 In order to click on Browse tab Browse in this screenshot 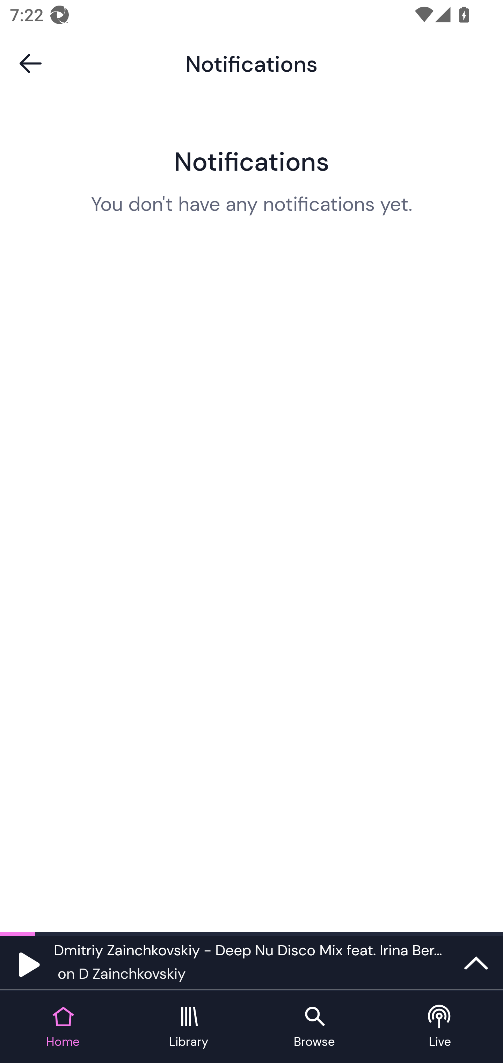, I will do `click(314, 1027)`.